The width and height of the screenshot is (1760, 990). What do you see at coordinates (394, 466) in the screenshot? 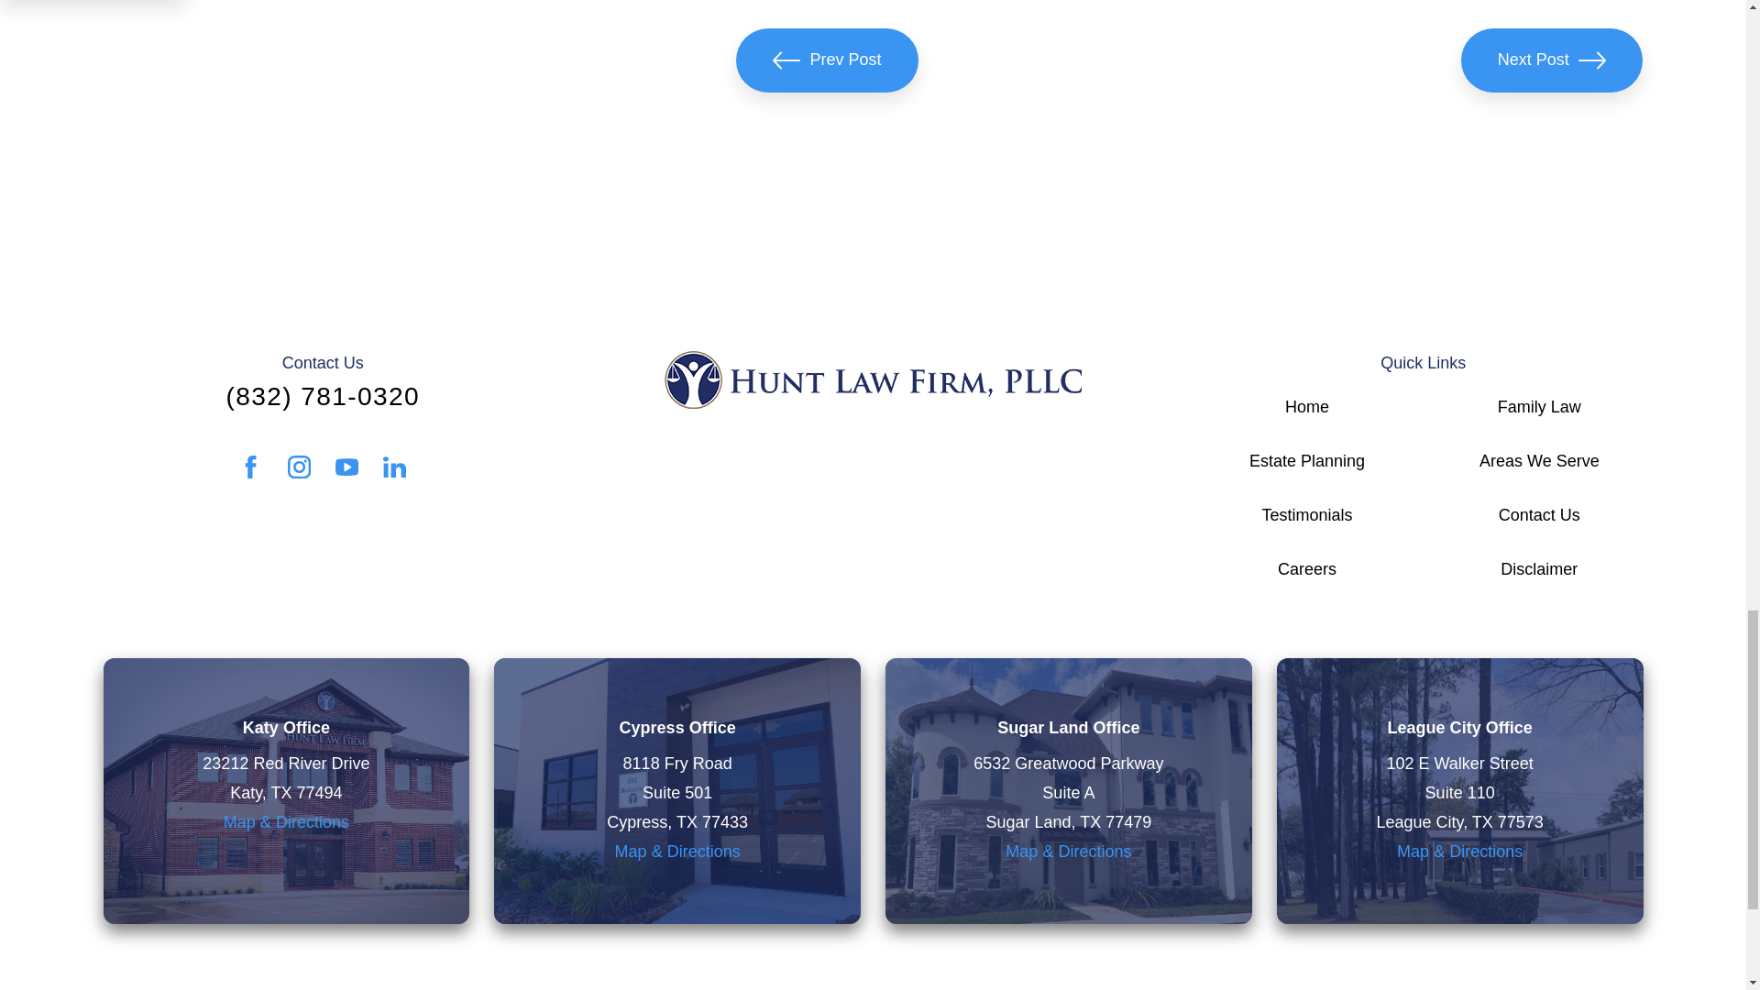
I see `LinkedIn` at bounding box center [394, 466].